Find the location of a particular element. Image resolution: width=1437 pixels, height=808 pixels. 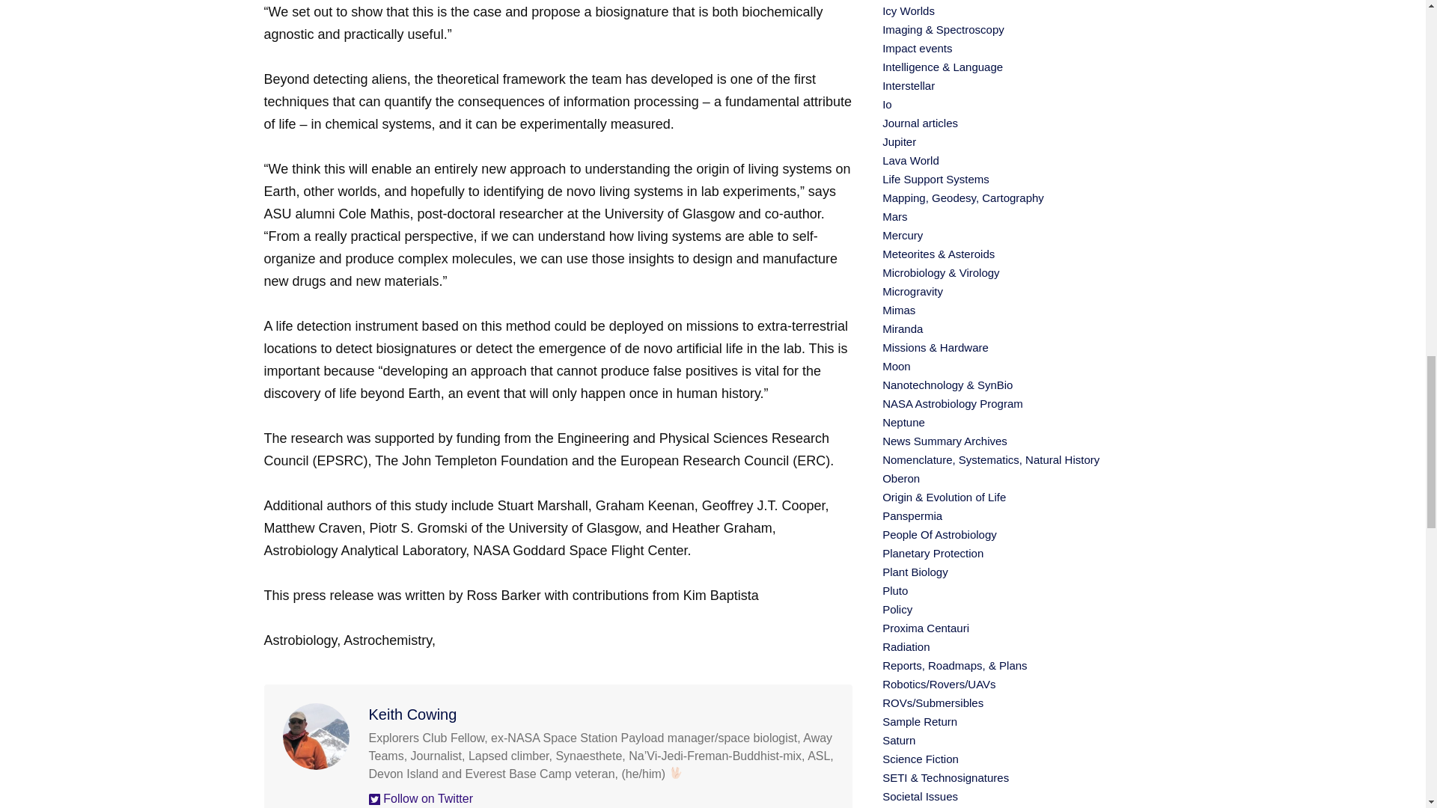

Keith Cowing is located at coordinates (412, 714).